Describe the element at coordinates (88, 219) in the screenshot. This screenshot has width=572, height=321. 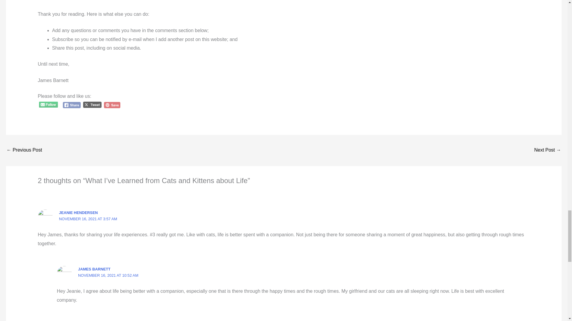
I see `NOVEMBER 16, 2021 AT 3:57 AM` at that location.